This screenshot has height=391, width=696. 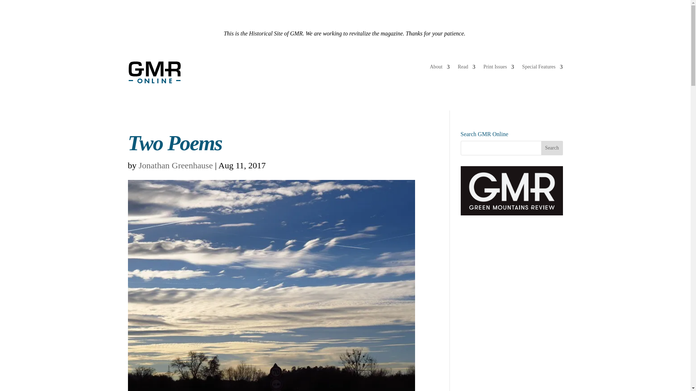 I want to click on Posts by Jonathan Greenhause, so click(x=175, y=165).